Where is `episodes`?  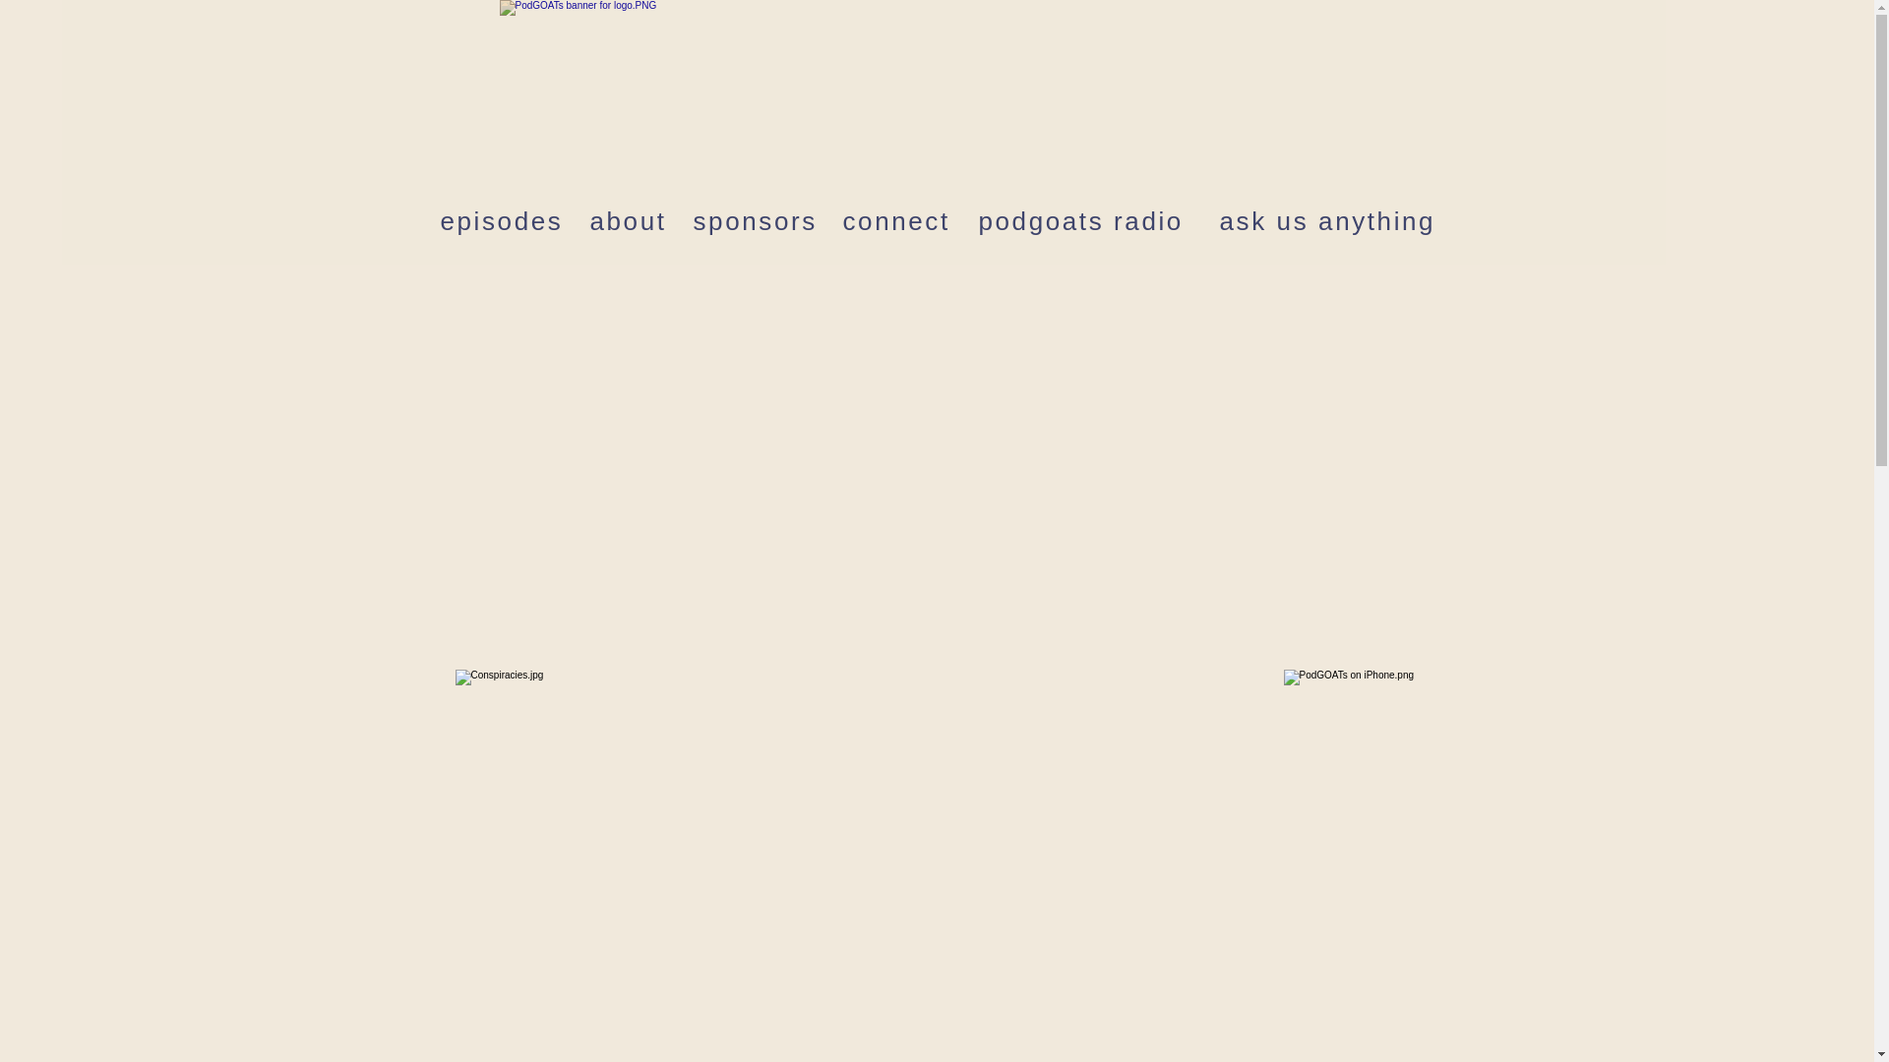 episodes is located at coordinates (502, 220).